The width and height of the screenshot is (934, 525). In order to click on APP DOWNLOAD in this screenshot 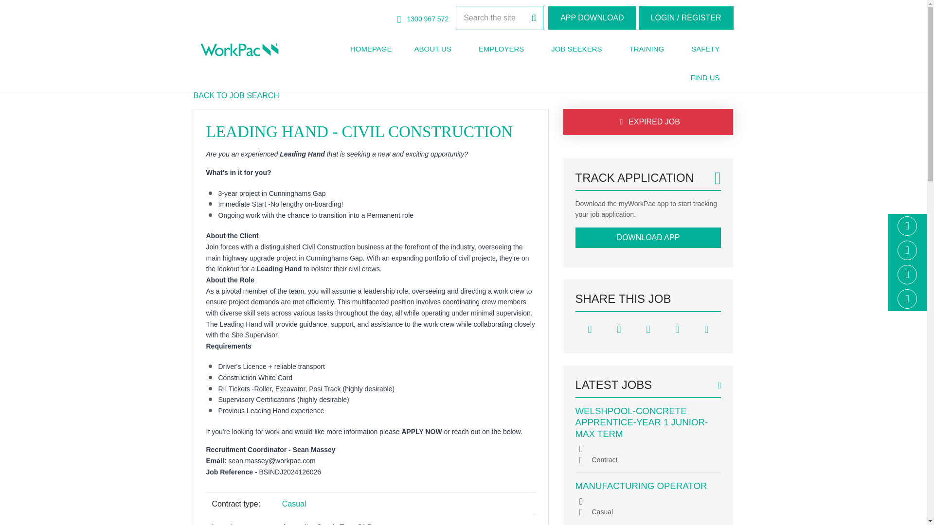, I will do `click(592, 17)`.